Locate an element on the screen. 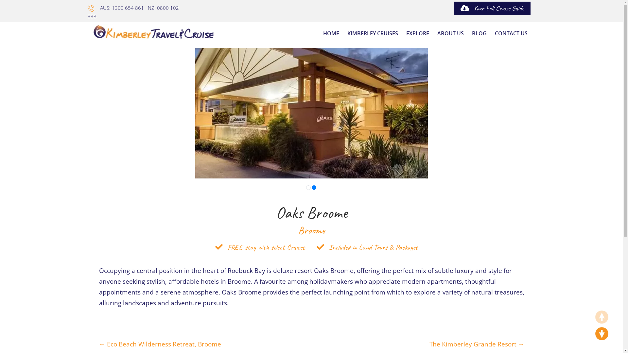  CONTACT US is located at coordinates (511, 33).